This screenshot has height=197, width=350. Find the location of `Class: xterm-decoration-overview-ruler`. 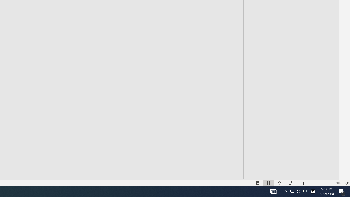

Class: xterm-decoration-overview-ruler is located at coordinates (96, 120).